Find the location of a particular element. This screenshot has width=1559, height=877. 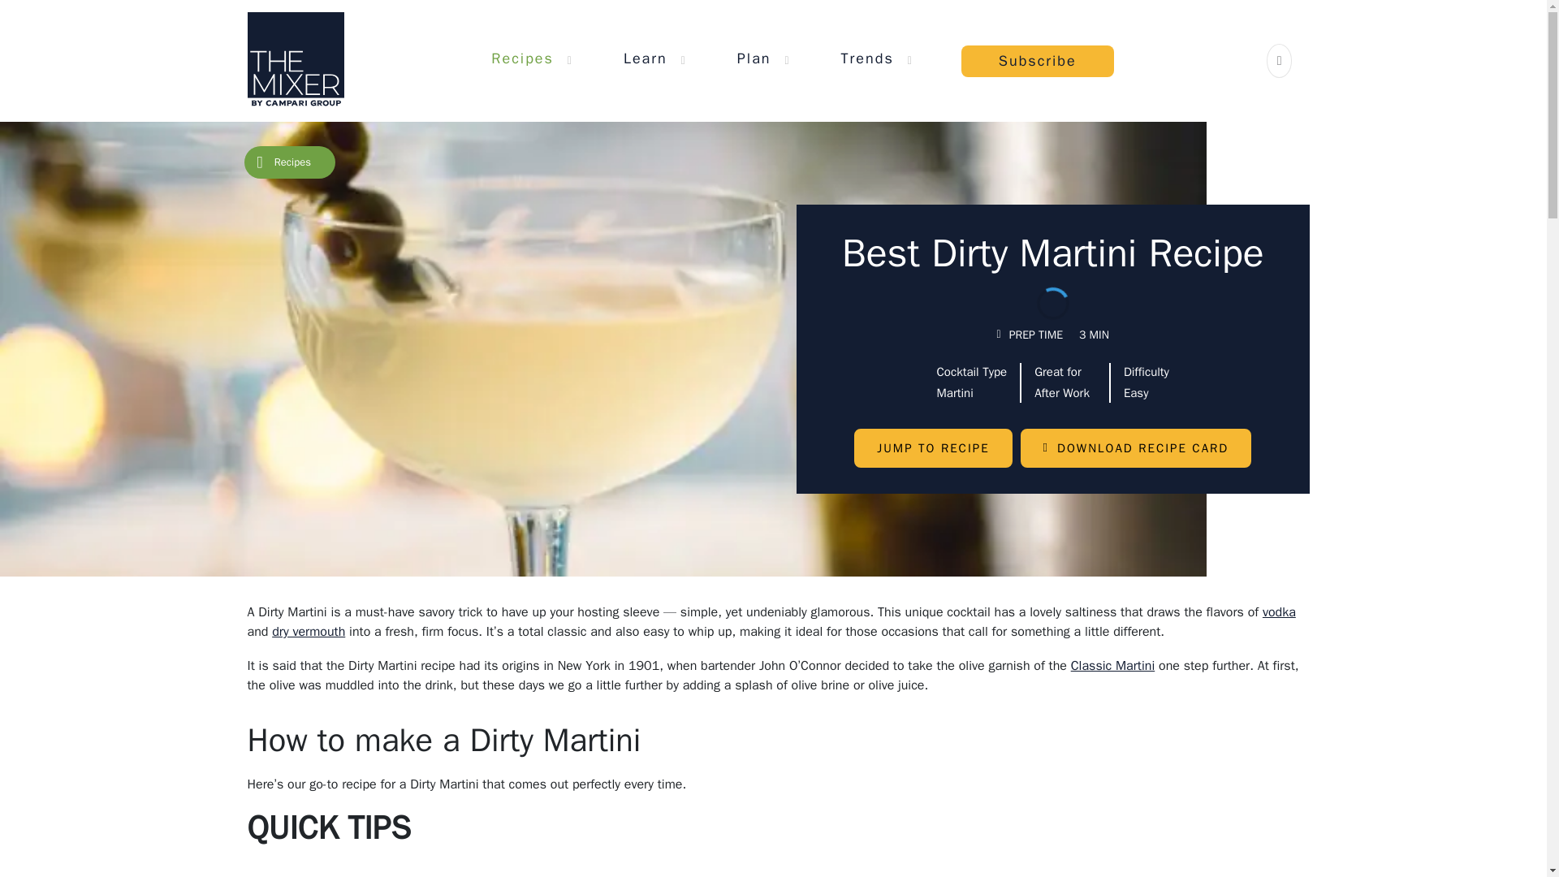

Trends is located at coordinates (867, 58).